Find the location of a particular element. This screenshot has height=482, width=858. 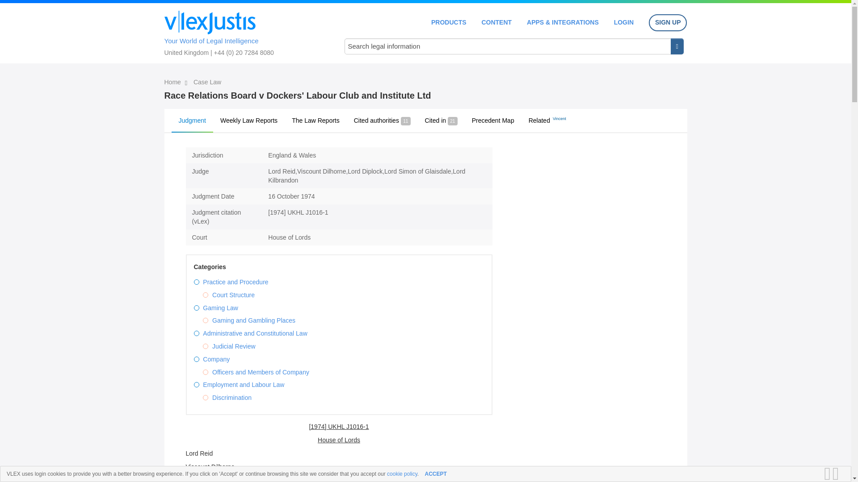

Case Law is located at coordinates (207, 82).